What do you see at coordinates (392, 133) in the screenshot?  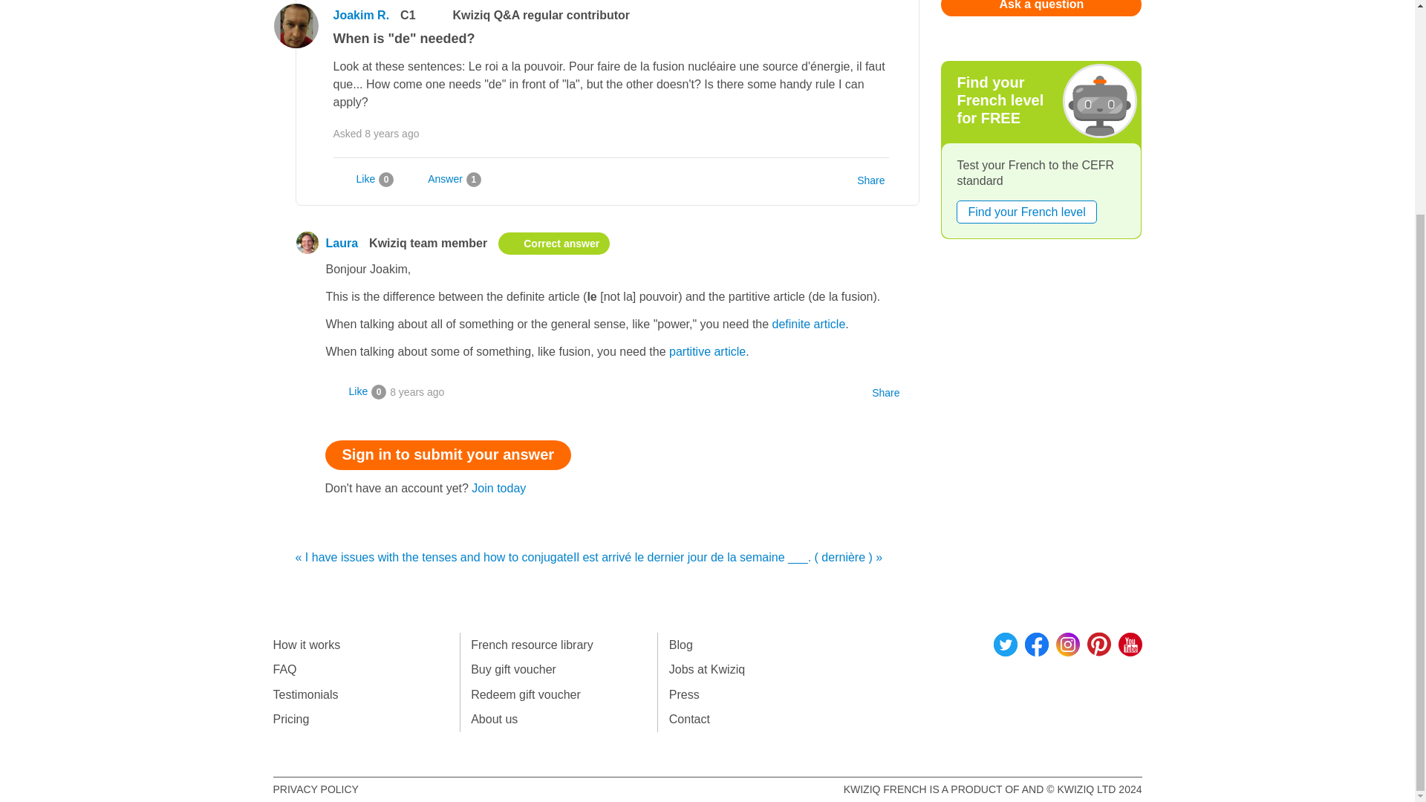 I see `17th March 2016` at bounding box center [392, 133].